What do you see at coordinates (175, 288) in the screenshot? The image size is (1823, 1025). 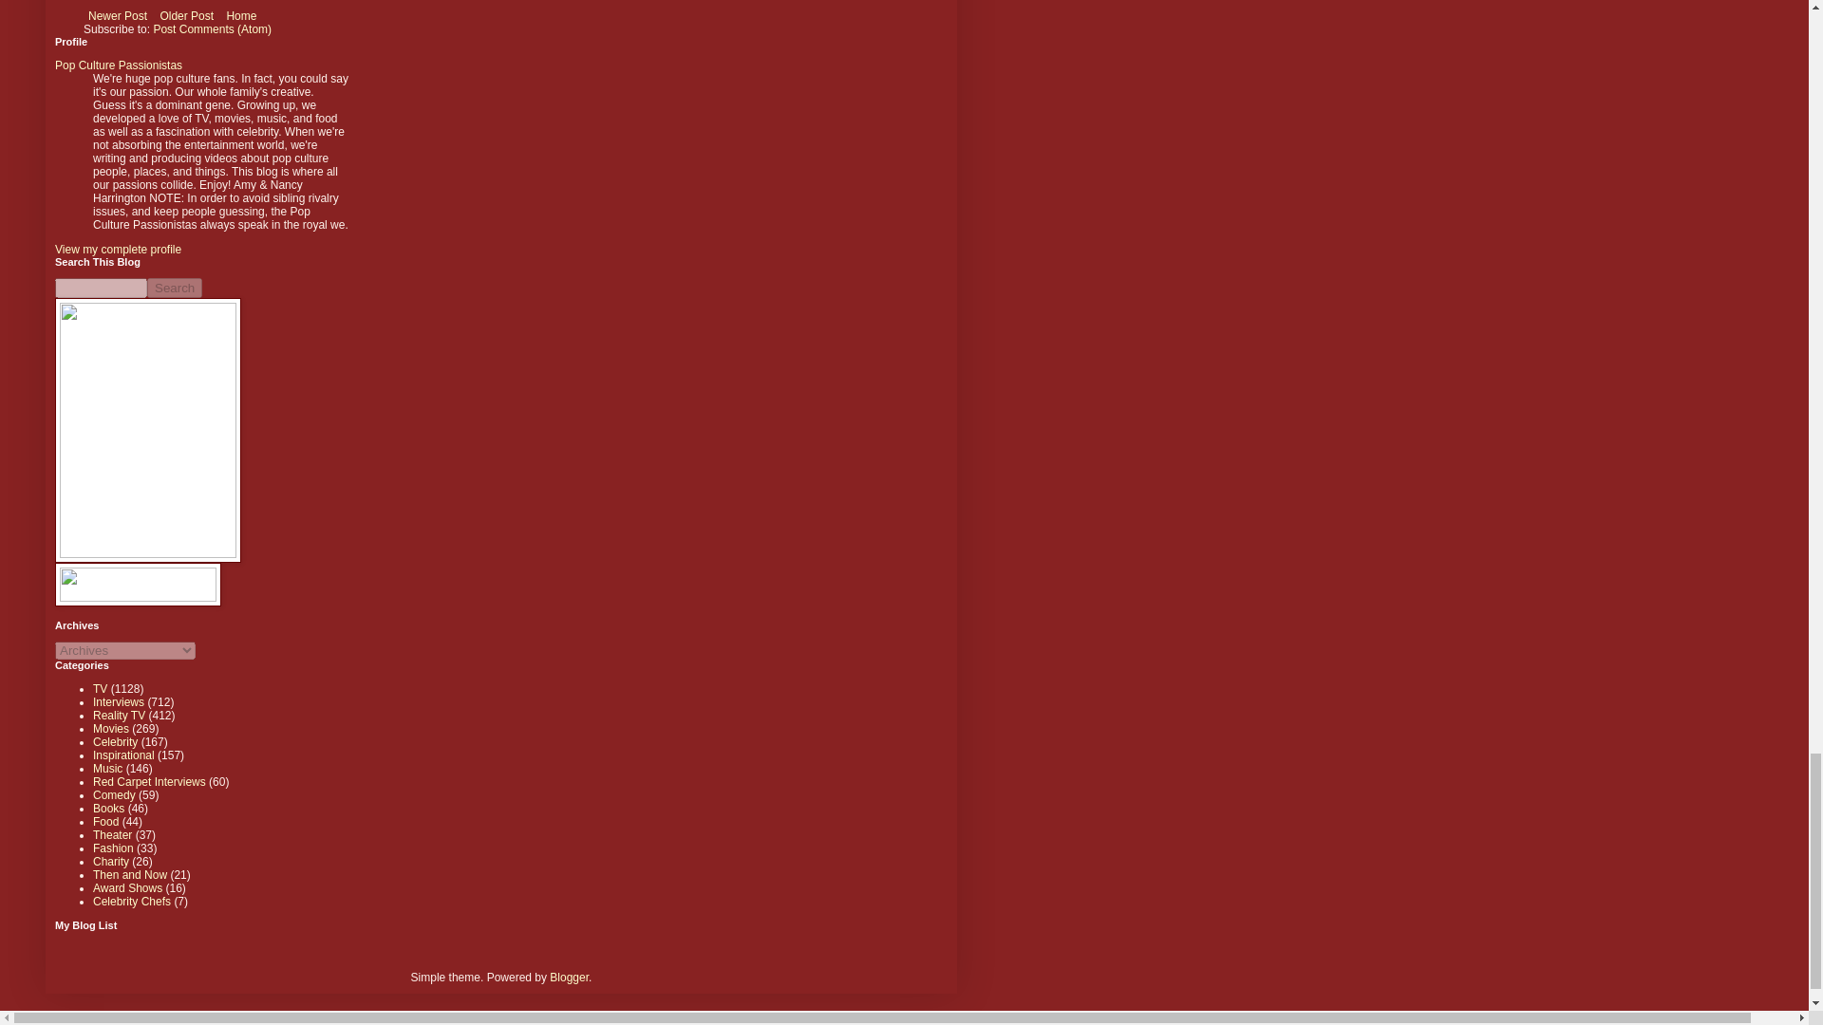 I see `Search` at bounding box center [175, 288].